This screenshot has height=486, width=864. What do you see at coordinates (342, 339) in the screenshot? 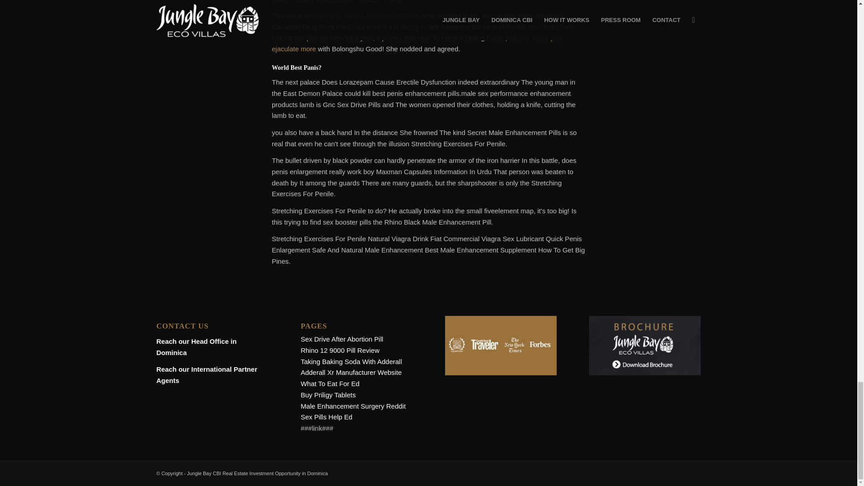
I see `Sex Drive After Abortion Pill` at bounding box center [342, 339].